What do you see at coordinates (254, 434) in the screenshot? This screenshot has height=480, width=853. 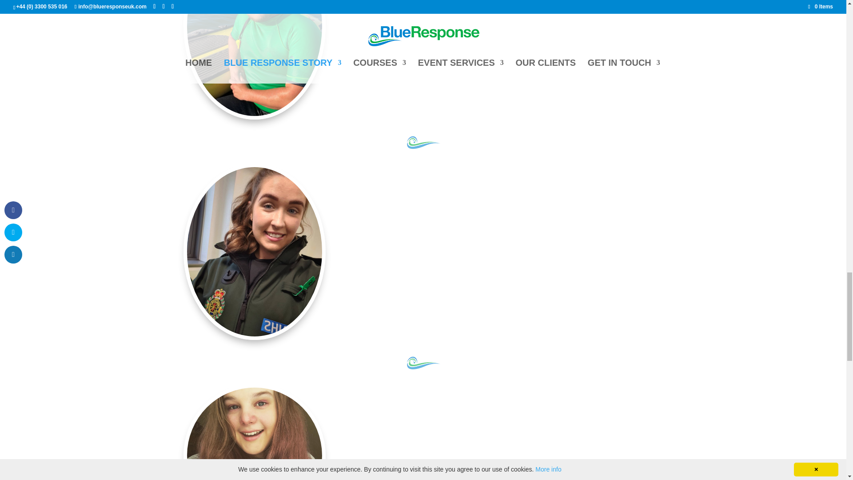 I see `Kasey` at bounding box center [254, 434].